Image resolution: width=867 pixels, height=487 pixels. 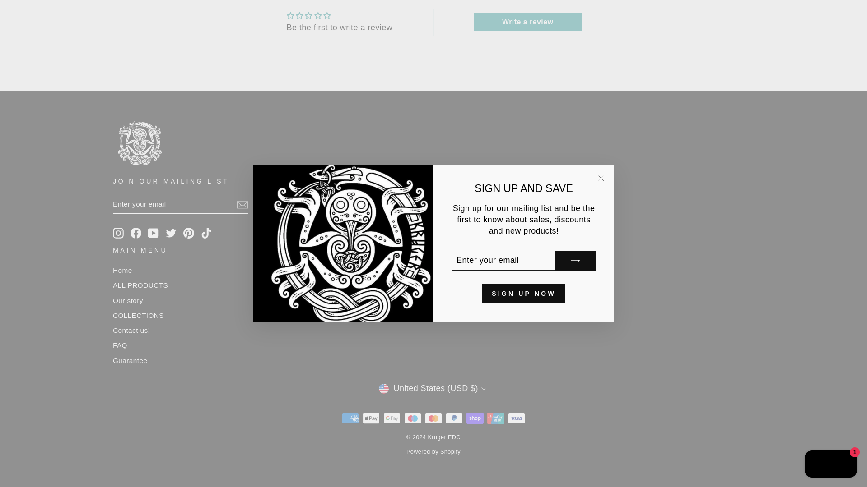 I want to click on American Express, so click(x=350, y=418).